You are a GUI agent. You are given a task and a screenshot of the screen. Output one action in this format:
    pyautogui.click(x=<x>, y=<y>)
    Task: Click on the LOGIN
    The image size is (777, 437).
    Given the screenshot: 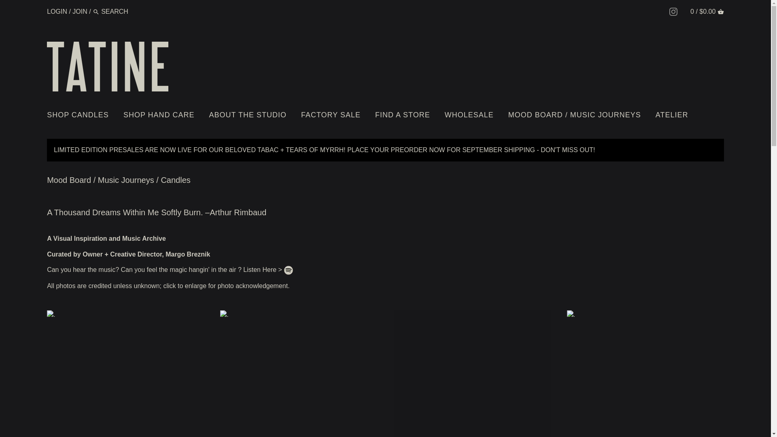 What is the action you would take?
    pyautogui.click(x=57, y=11)
    